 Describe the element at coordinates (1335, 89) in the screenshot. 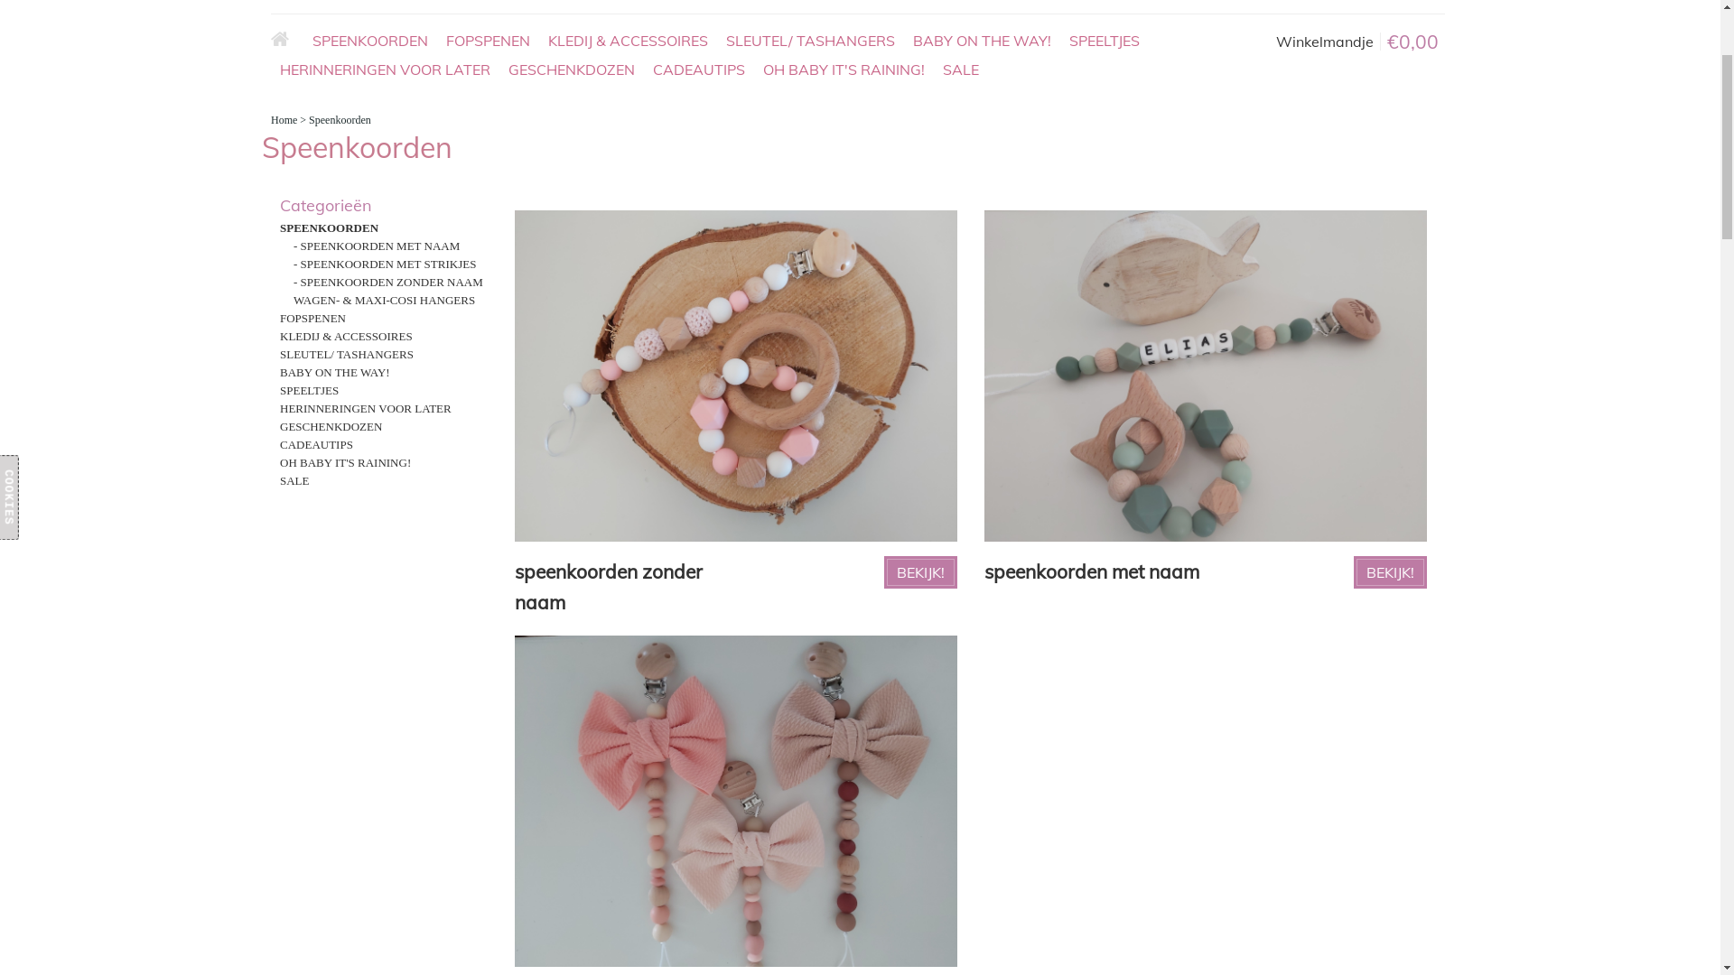

I see `INLOGGEN` at that location.